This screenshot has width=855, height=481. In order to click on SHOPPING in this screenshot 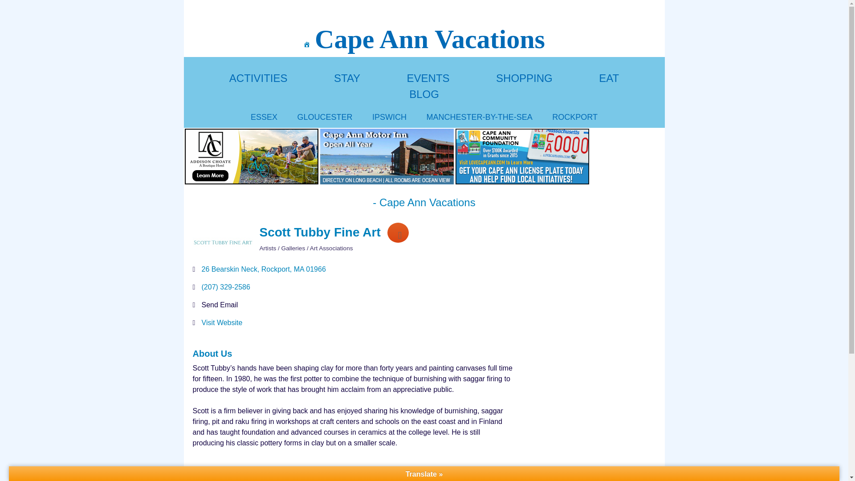, I will do `click(524, 78)`.